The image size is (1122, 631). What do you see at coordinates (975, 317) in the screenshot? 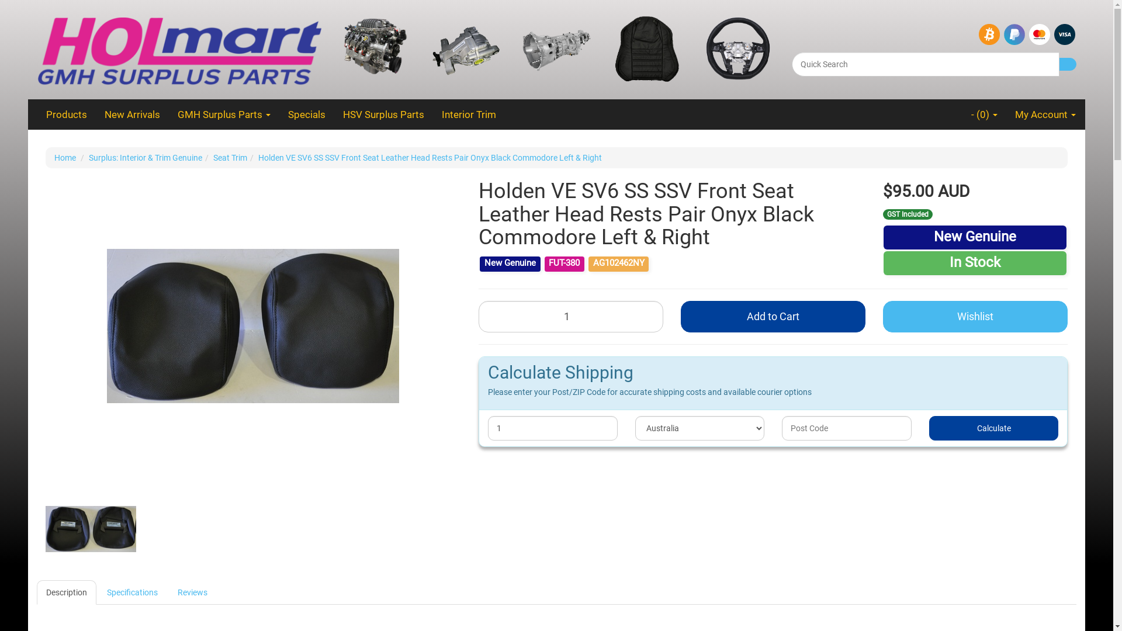
I see `Wishlist` at bounding box center [975, 317].